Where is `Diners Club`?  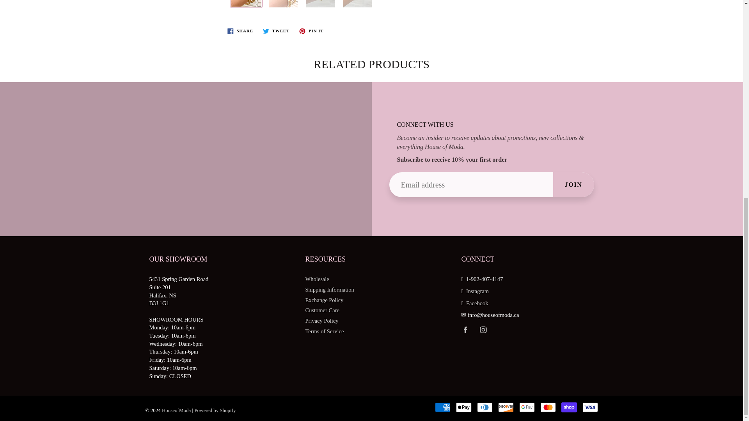 Diners Club is located at coordinates (484, 407).